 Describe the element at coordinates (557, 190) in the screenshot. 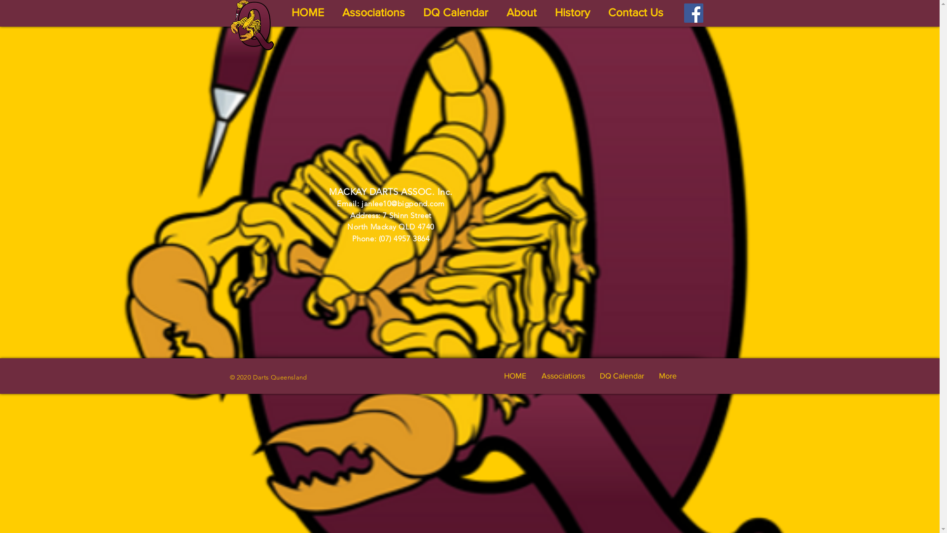

I see `Google Maps` at that location.